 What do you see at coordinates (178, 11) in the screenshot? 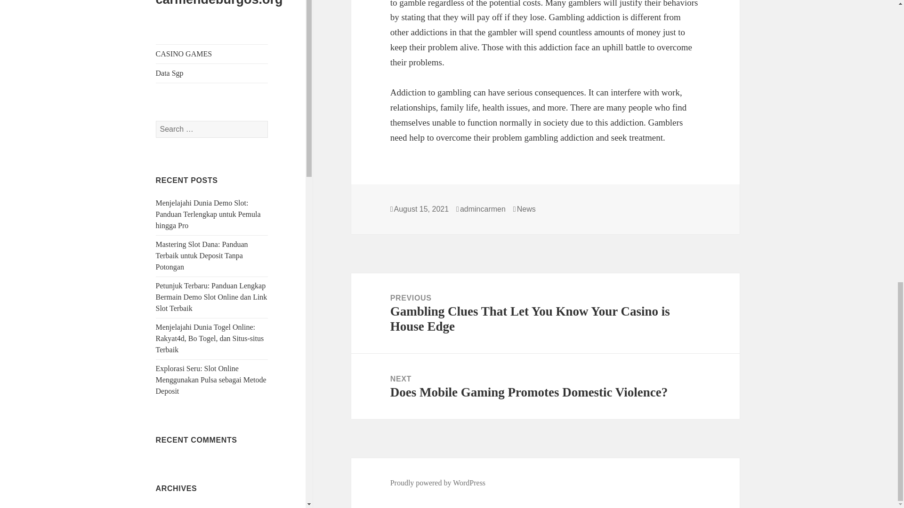
I see `February 2024` at bounding box center [178, 11].